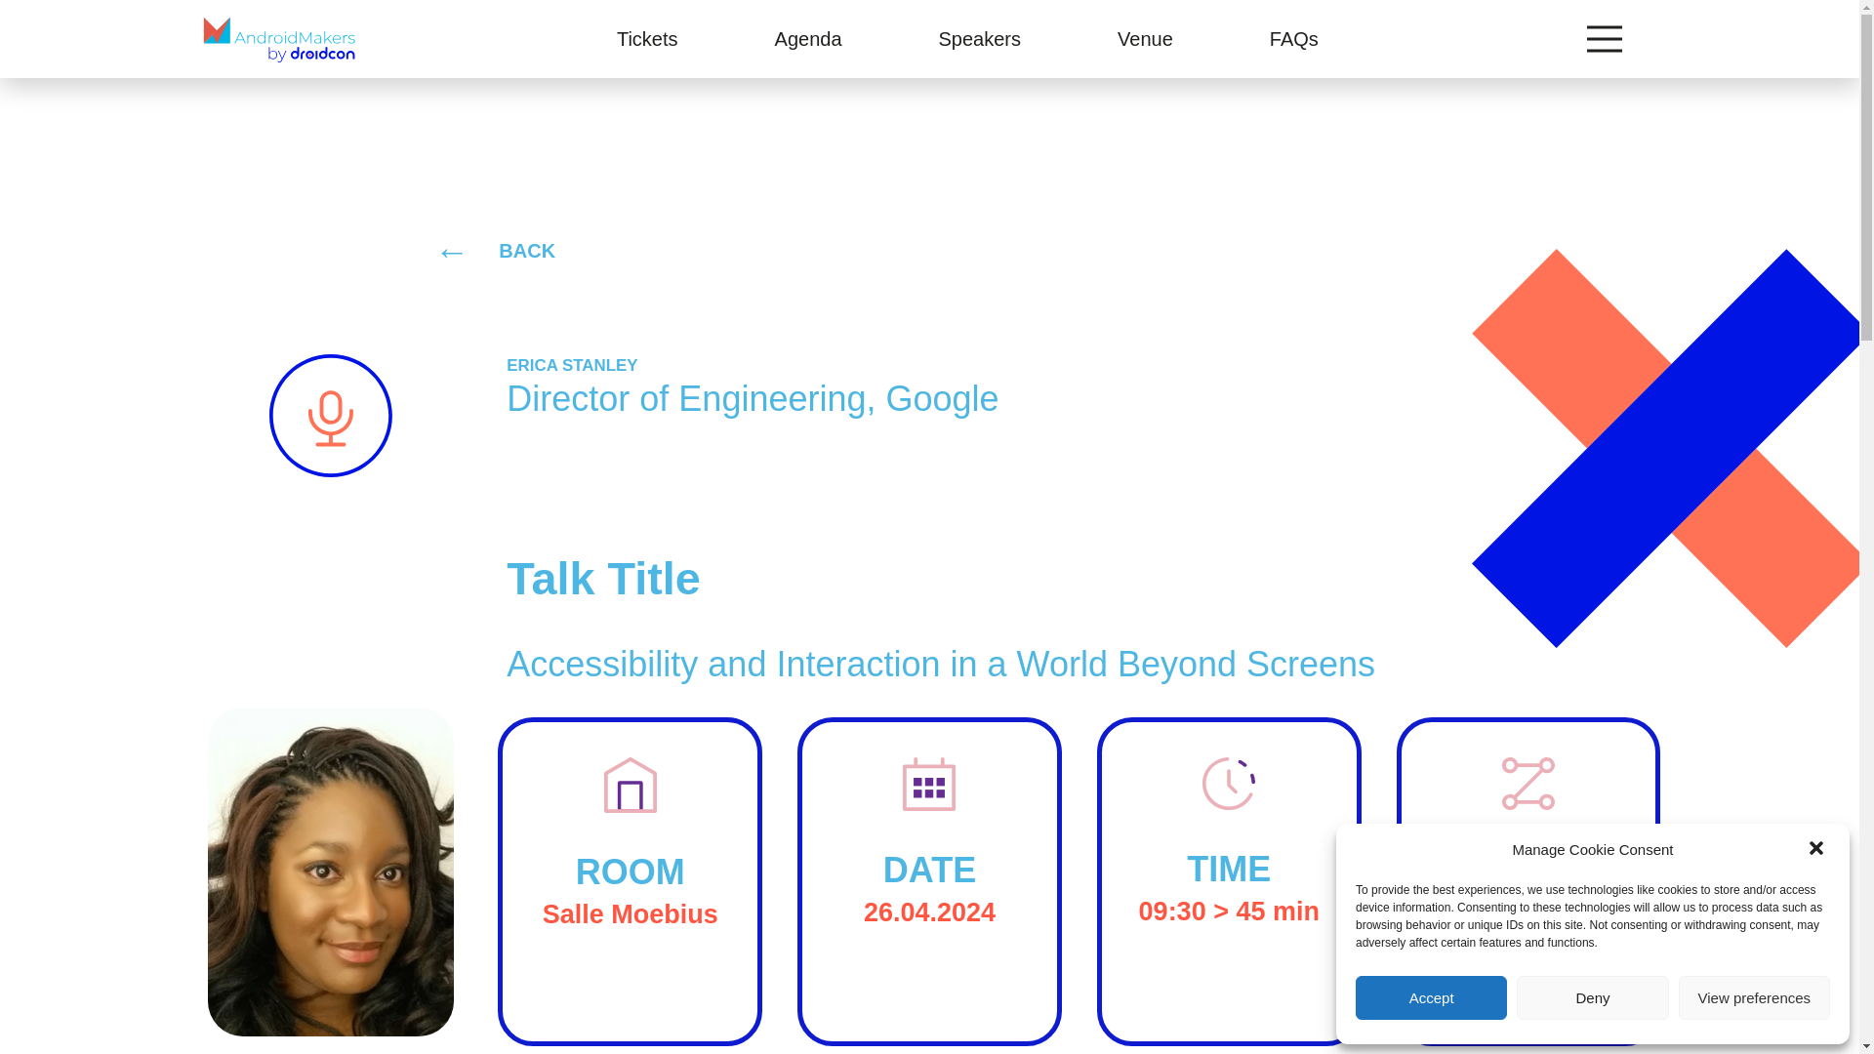 This screenshot has height=1054, width=1874. What do you see at coordinates (808, 39) in the screenshot?
I see `Agenda` at bounding box center [808, 39].